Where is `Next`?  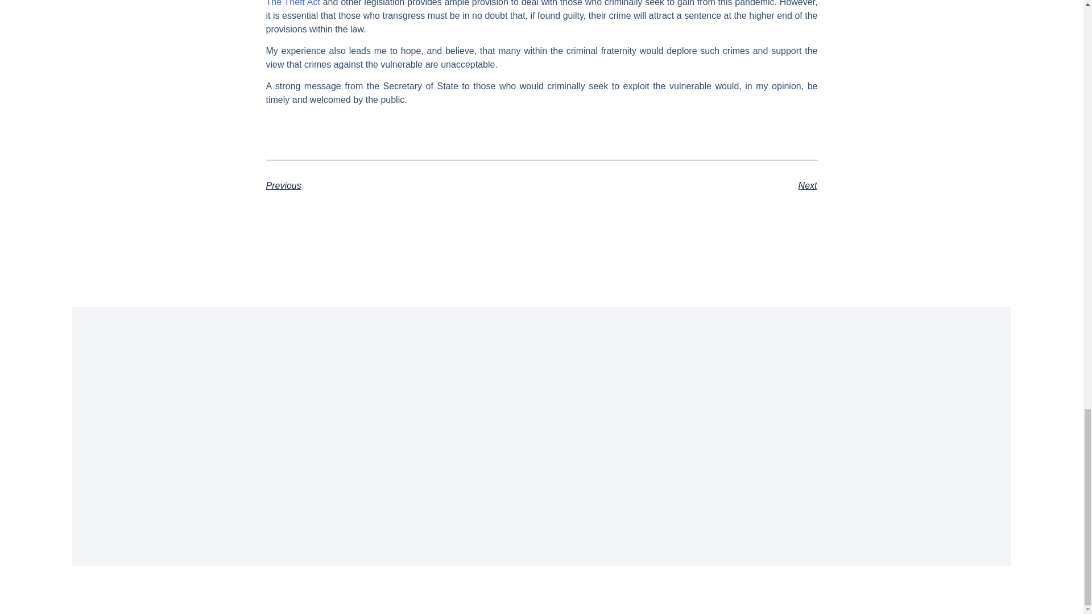
Next is located at coordinates (679, 186).